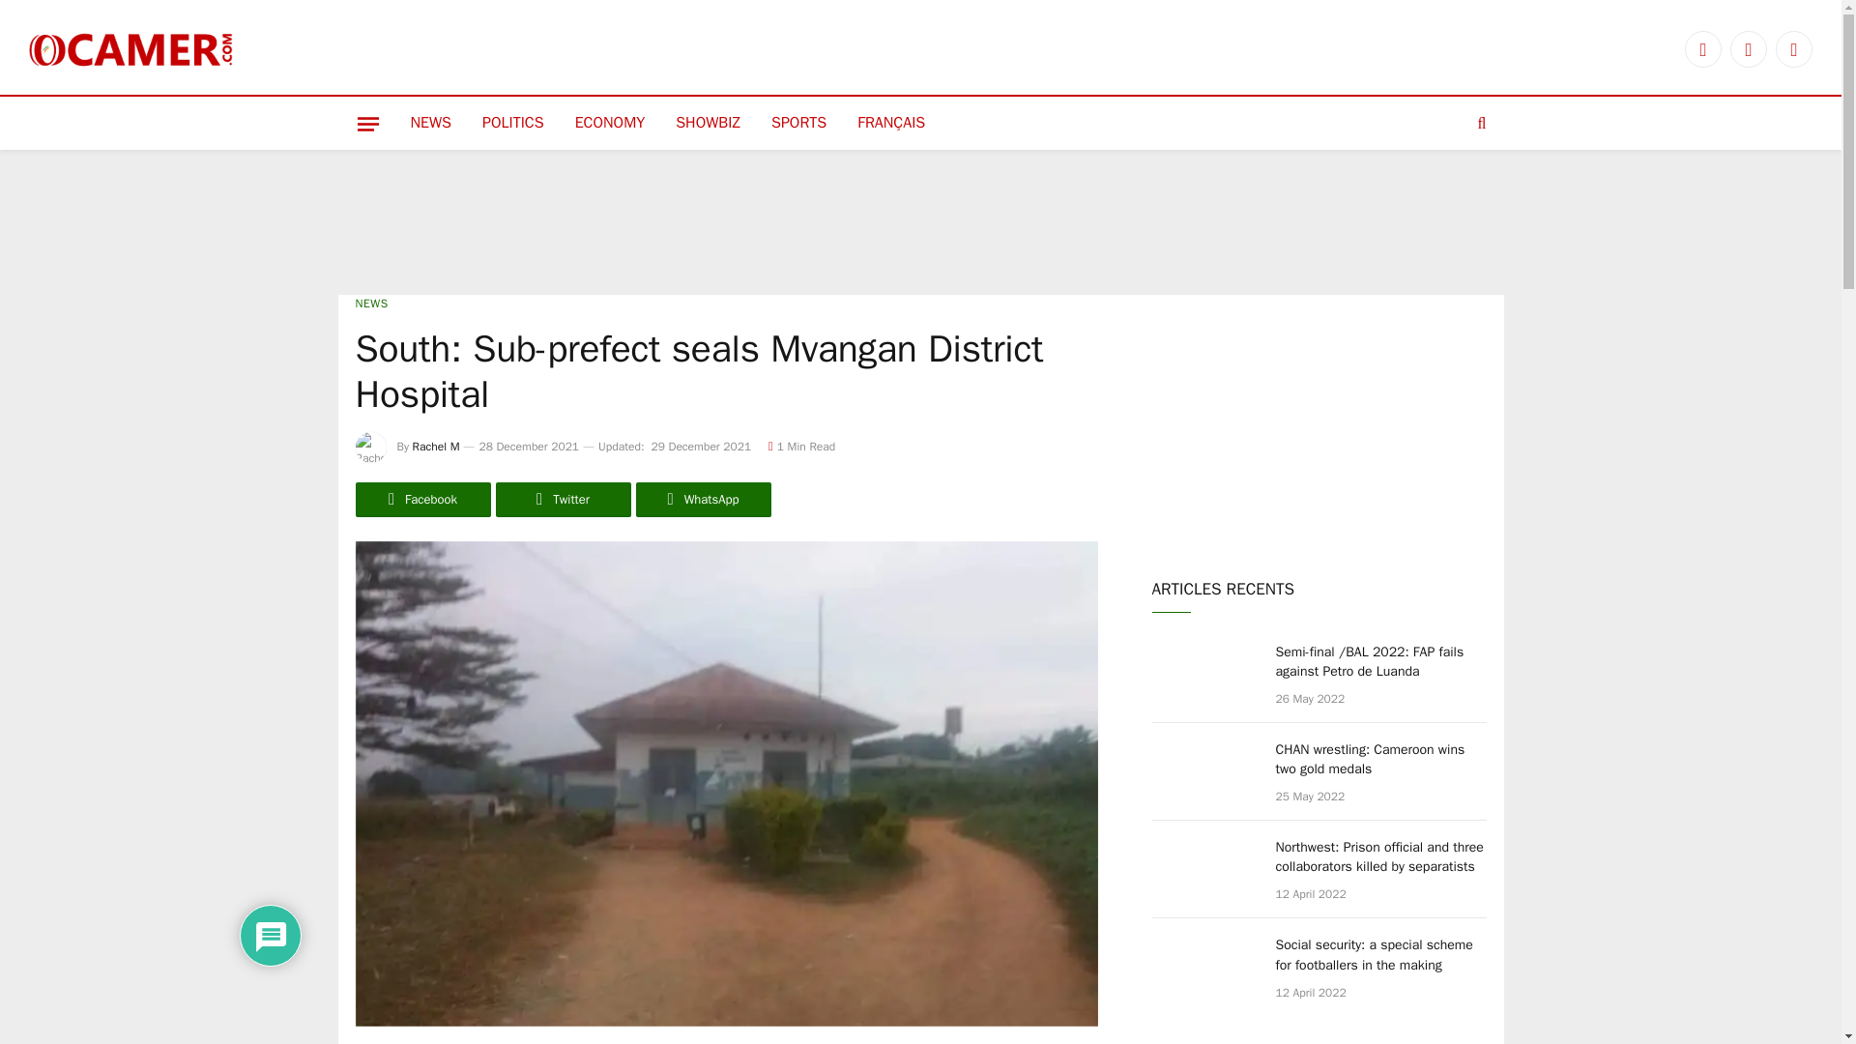 Image resolution: width=1856 pixels, height=1044 pixels. I want to click on ECONOMY, so click(610, 124).